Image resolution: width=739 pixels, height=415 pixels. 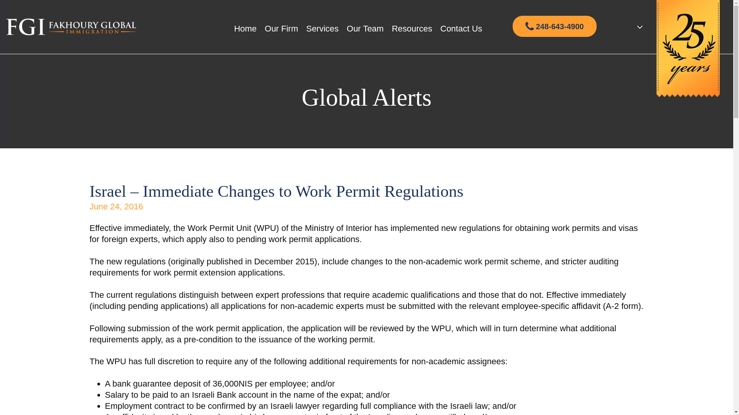 What do you see at coordinates (245, 28) in the screenshot?
I see `Home` at bounding box center [245, 28].